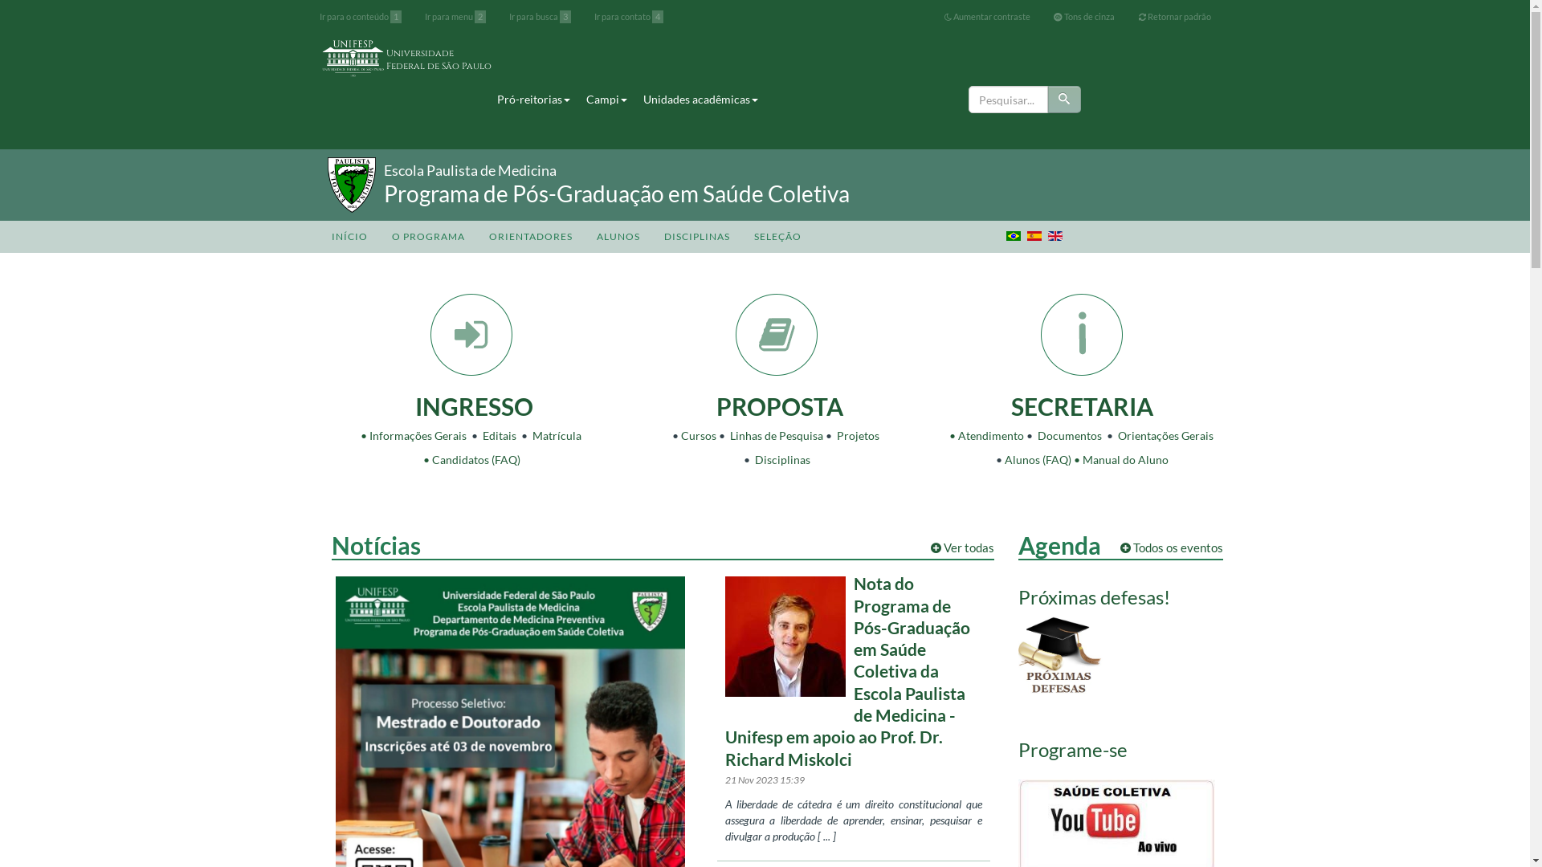 The width and height of the screenshot is (1542, 867). I want to click on O PROGRAMA, so click(427, 237).